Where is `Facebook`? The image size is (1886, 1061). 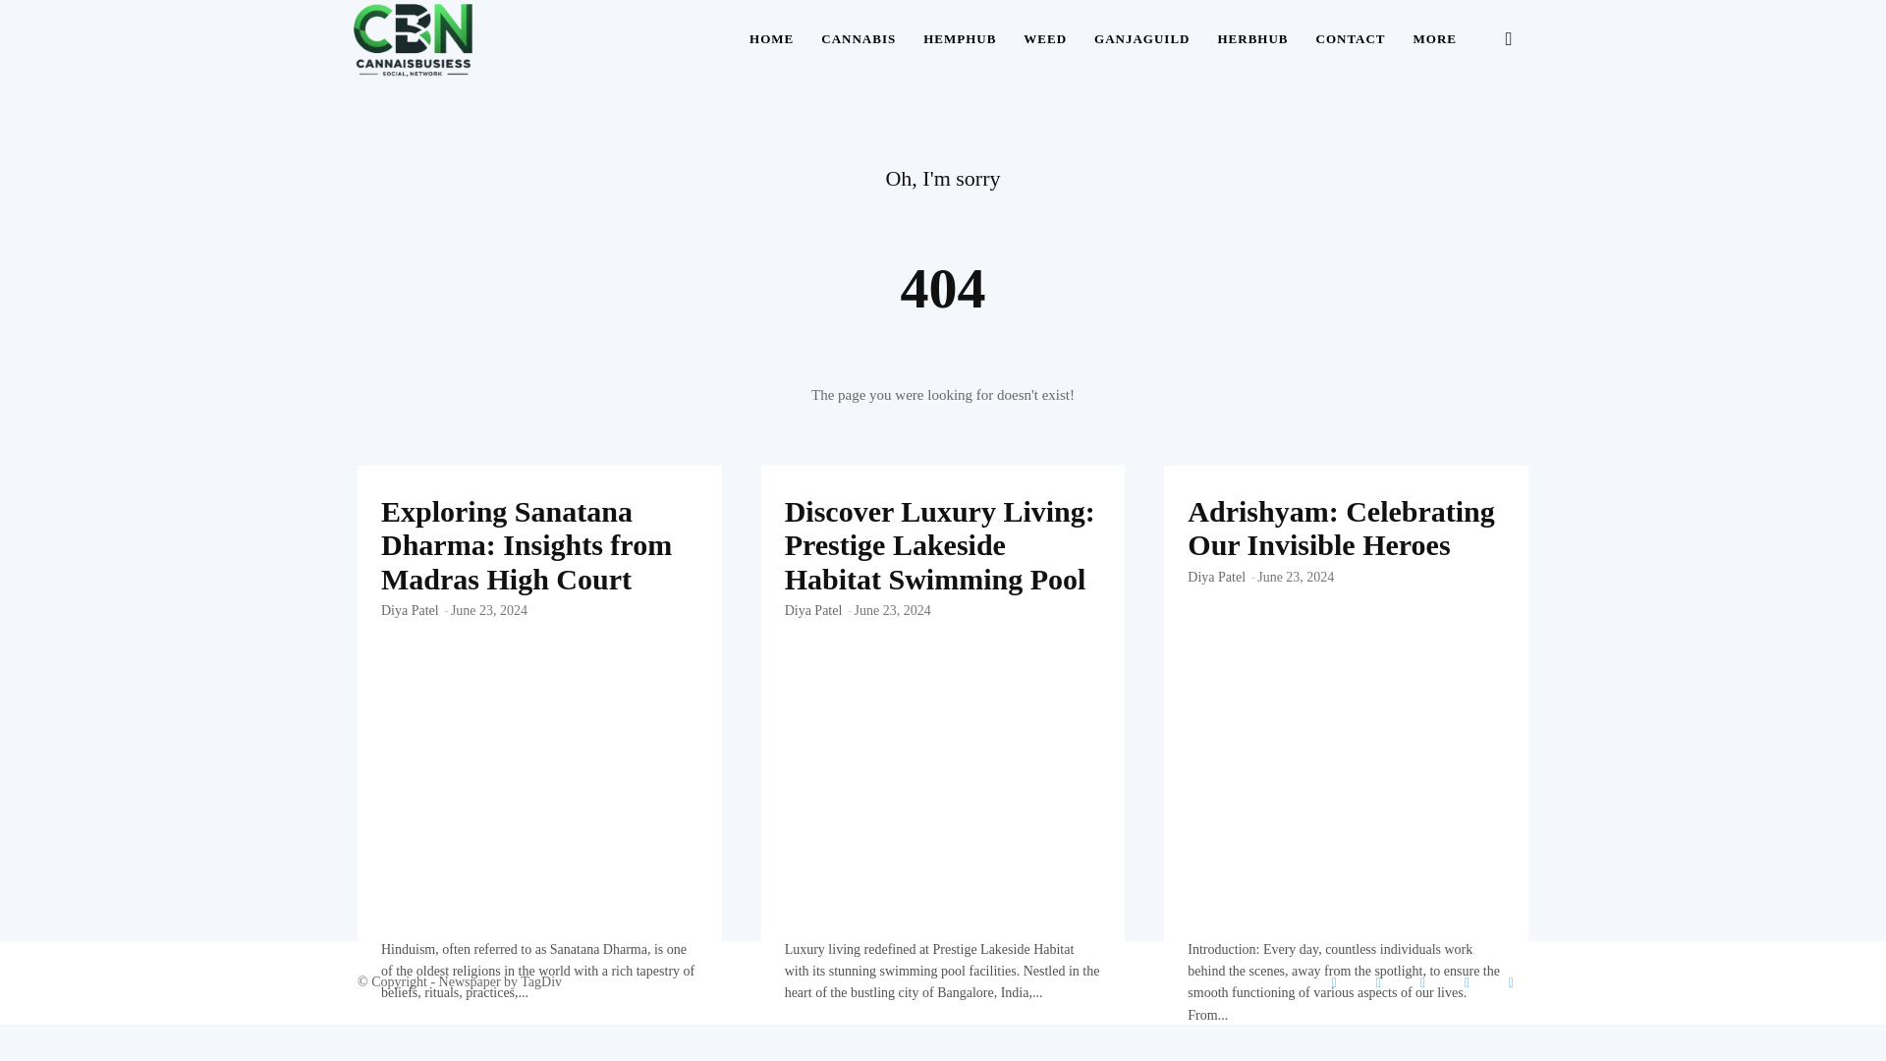 Facebook is located at coordinates (1334, 982).